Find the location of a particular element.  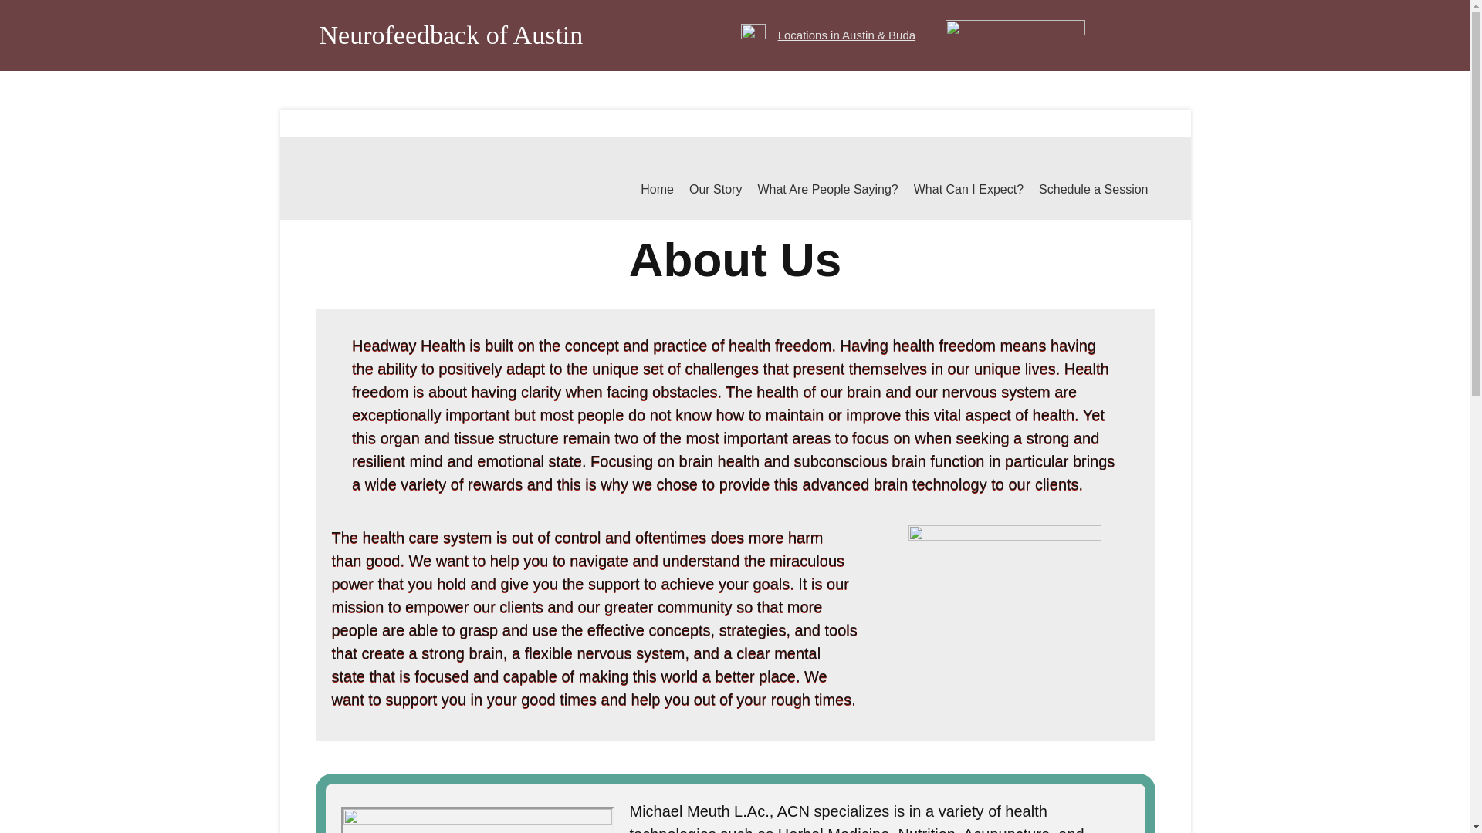

Schedule a Session is located at coordinates (1093, 190).